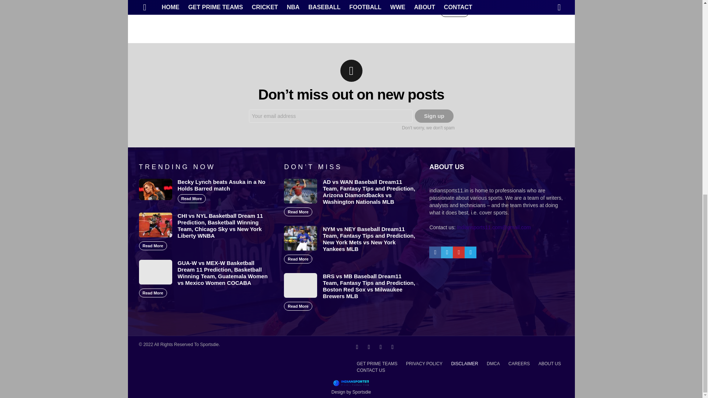  Describe the element at coordinates (434, 116) in the screenshot. I see `Sign up` at that location.